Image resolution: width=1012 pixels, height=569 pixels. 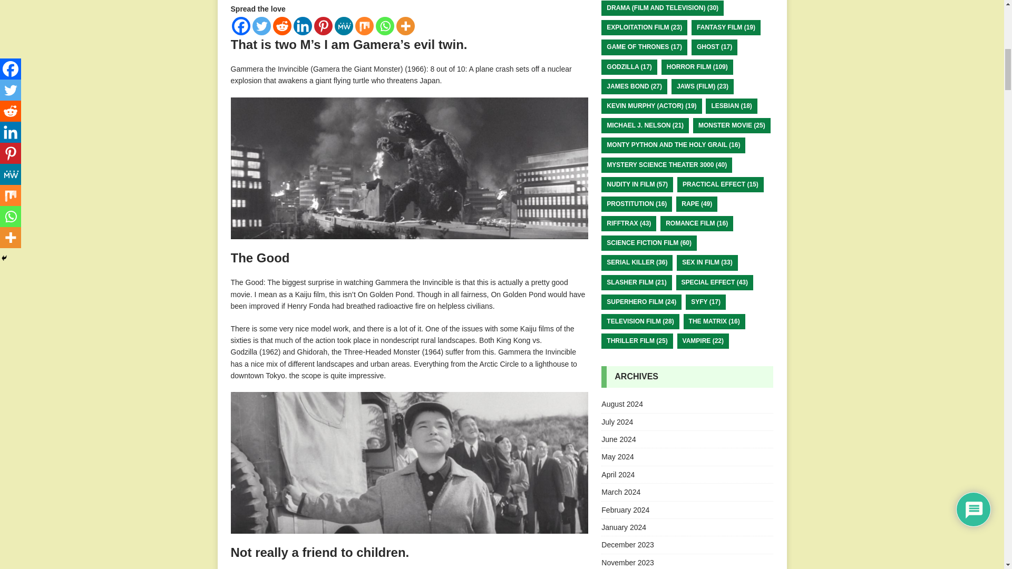 I want to click on Reddit, so click(x=282, y=26).